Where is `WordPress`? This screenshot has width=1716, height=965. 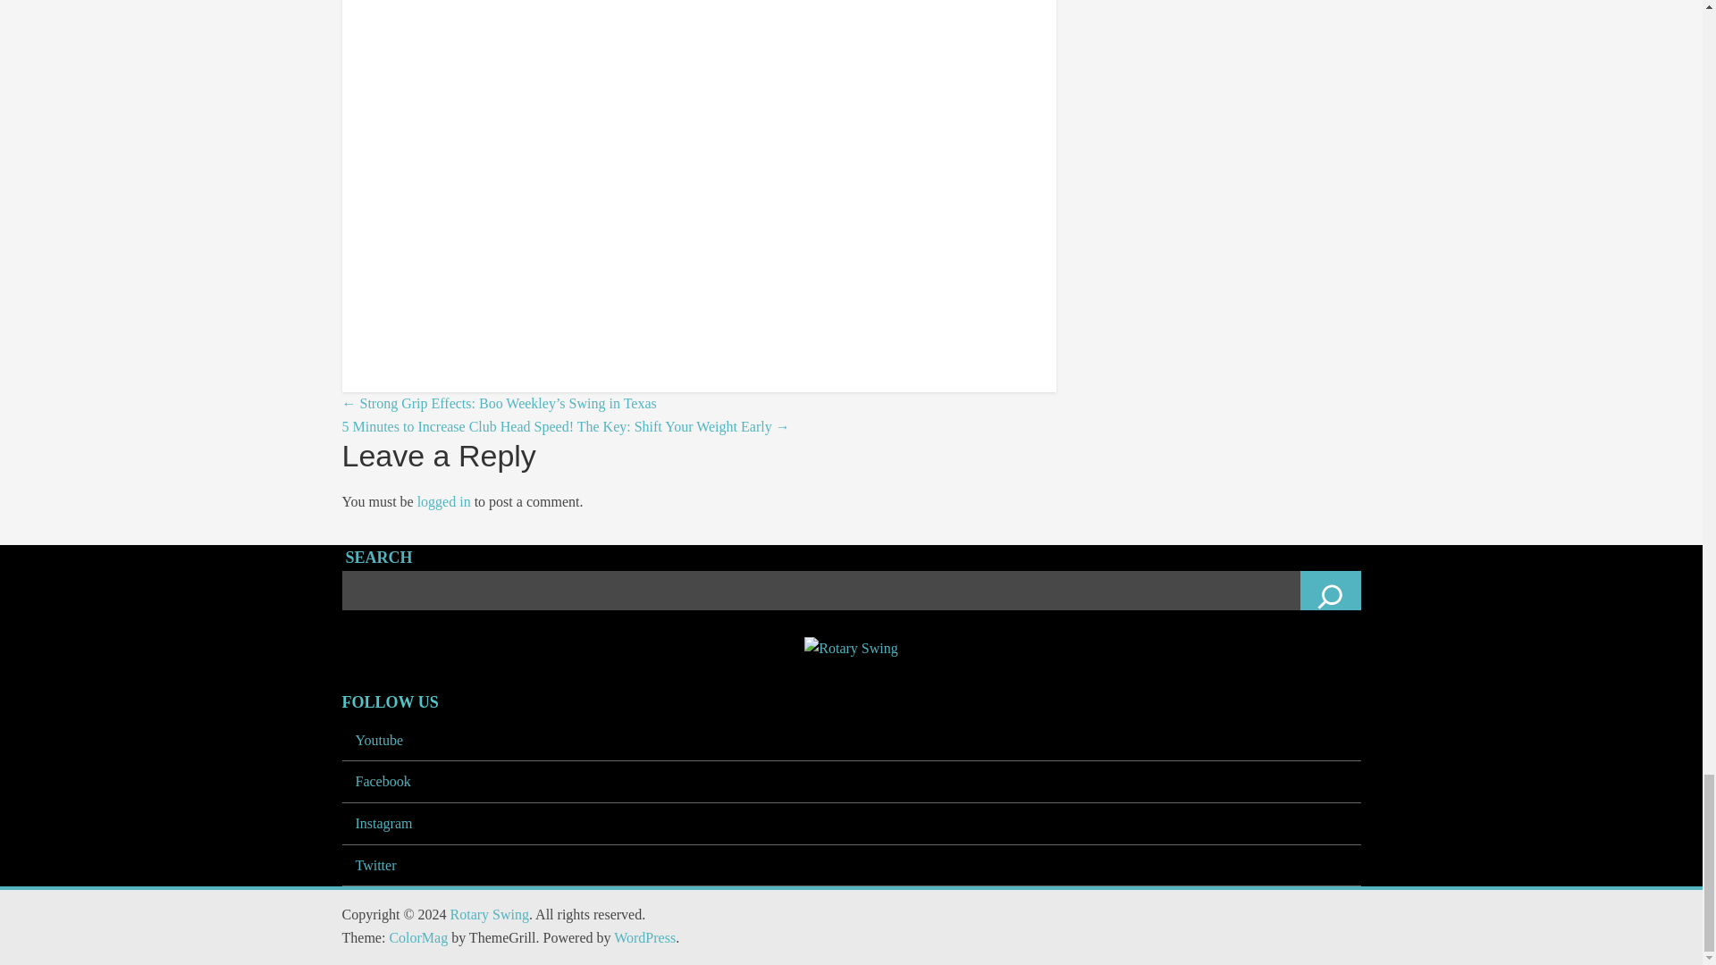
WordPress is located at coordinates (645, 938).